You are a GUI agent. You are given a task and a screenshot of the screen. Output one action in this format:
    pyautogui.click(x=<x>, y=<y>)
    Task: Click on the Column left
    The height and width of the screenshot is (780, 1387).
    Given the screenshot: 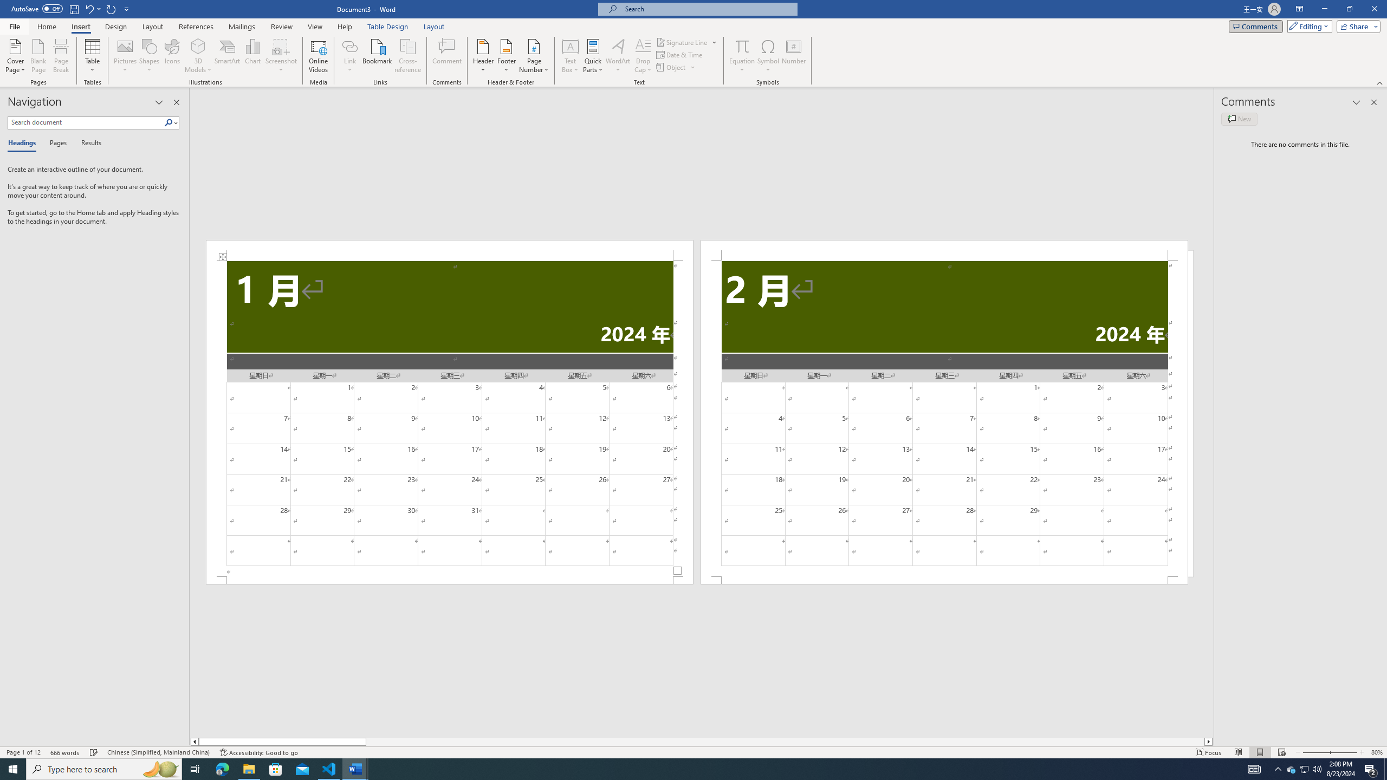 What is the action you would take?
    pyautogui.click(x=194, y=742)
    